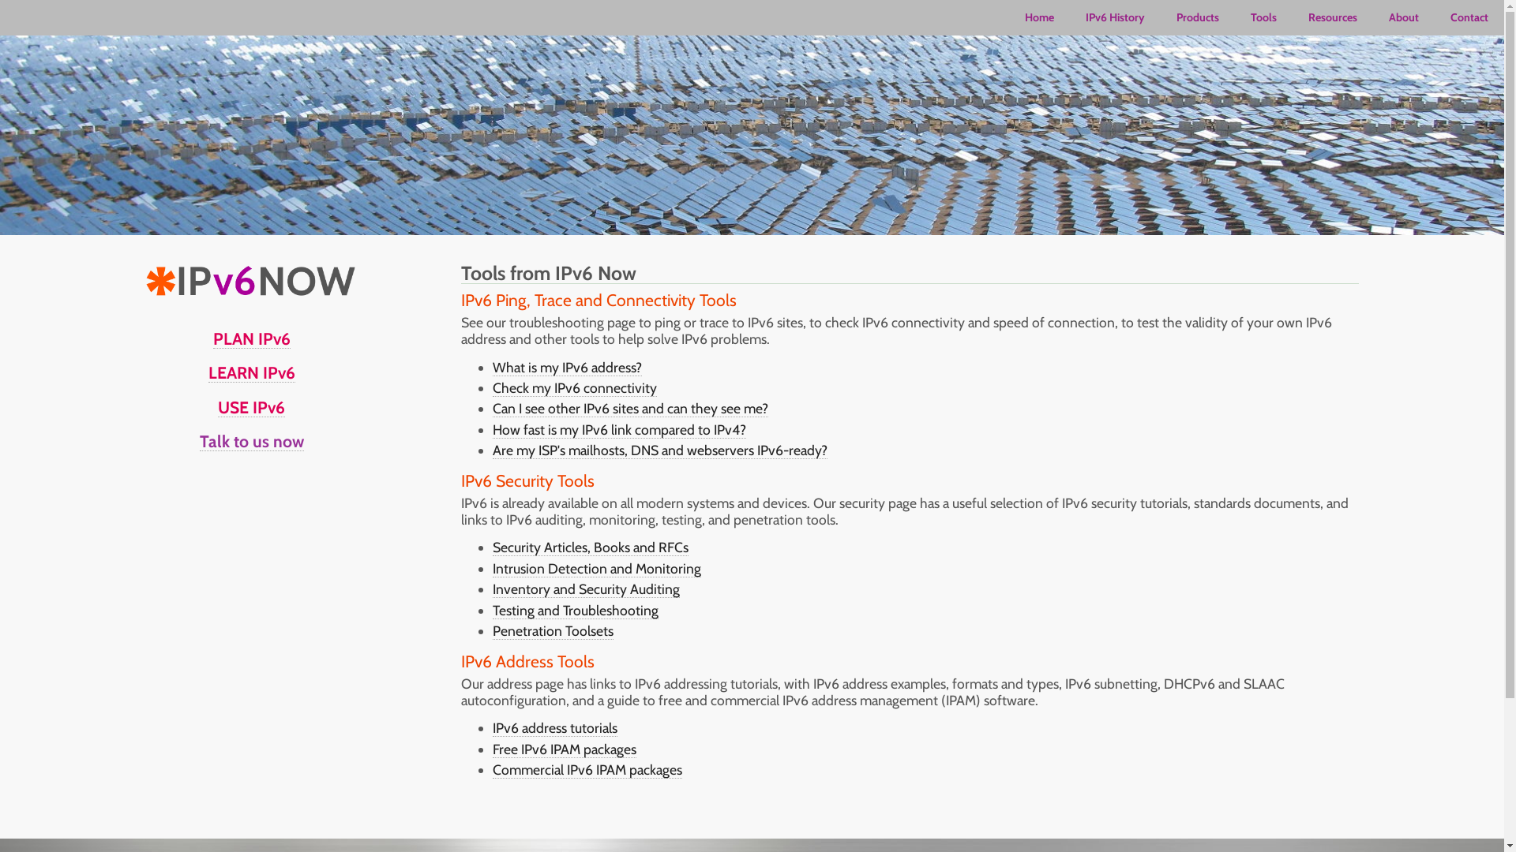 The height and width of the screenshot is (852, 1516). Describe the element at coordinates (555, 728) in the screenshot. I see `IPv6 address tutorials` at that location.